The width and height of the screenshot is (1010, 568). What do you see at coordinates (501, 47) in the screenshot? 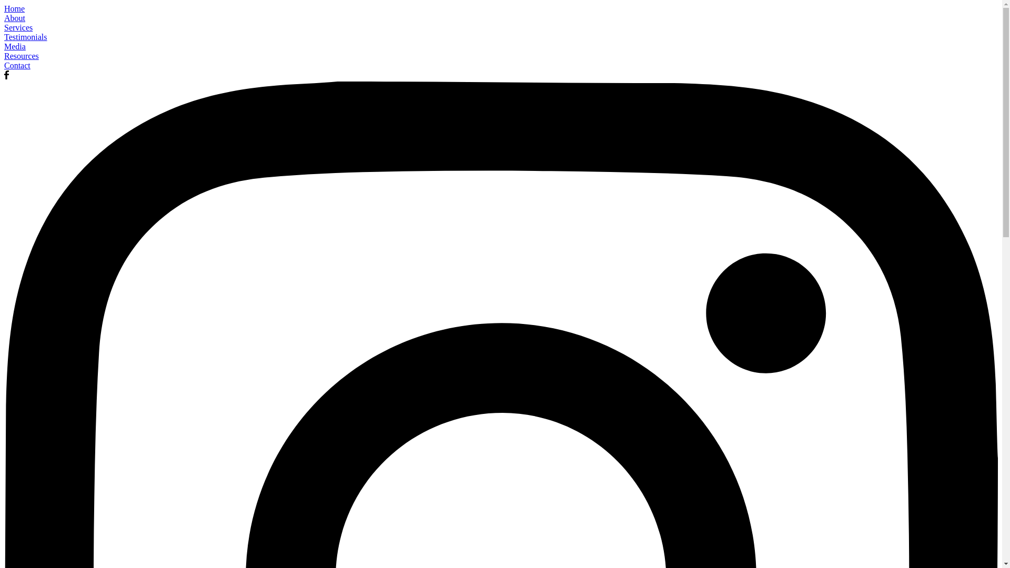
I see `Media` at bounding box center [501, 47].